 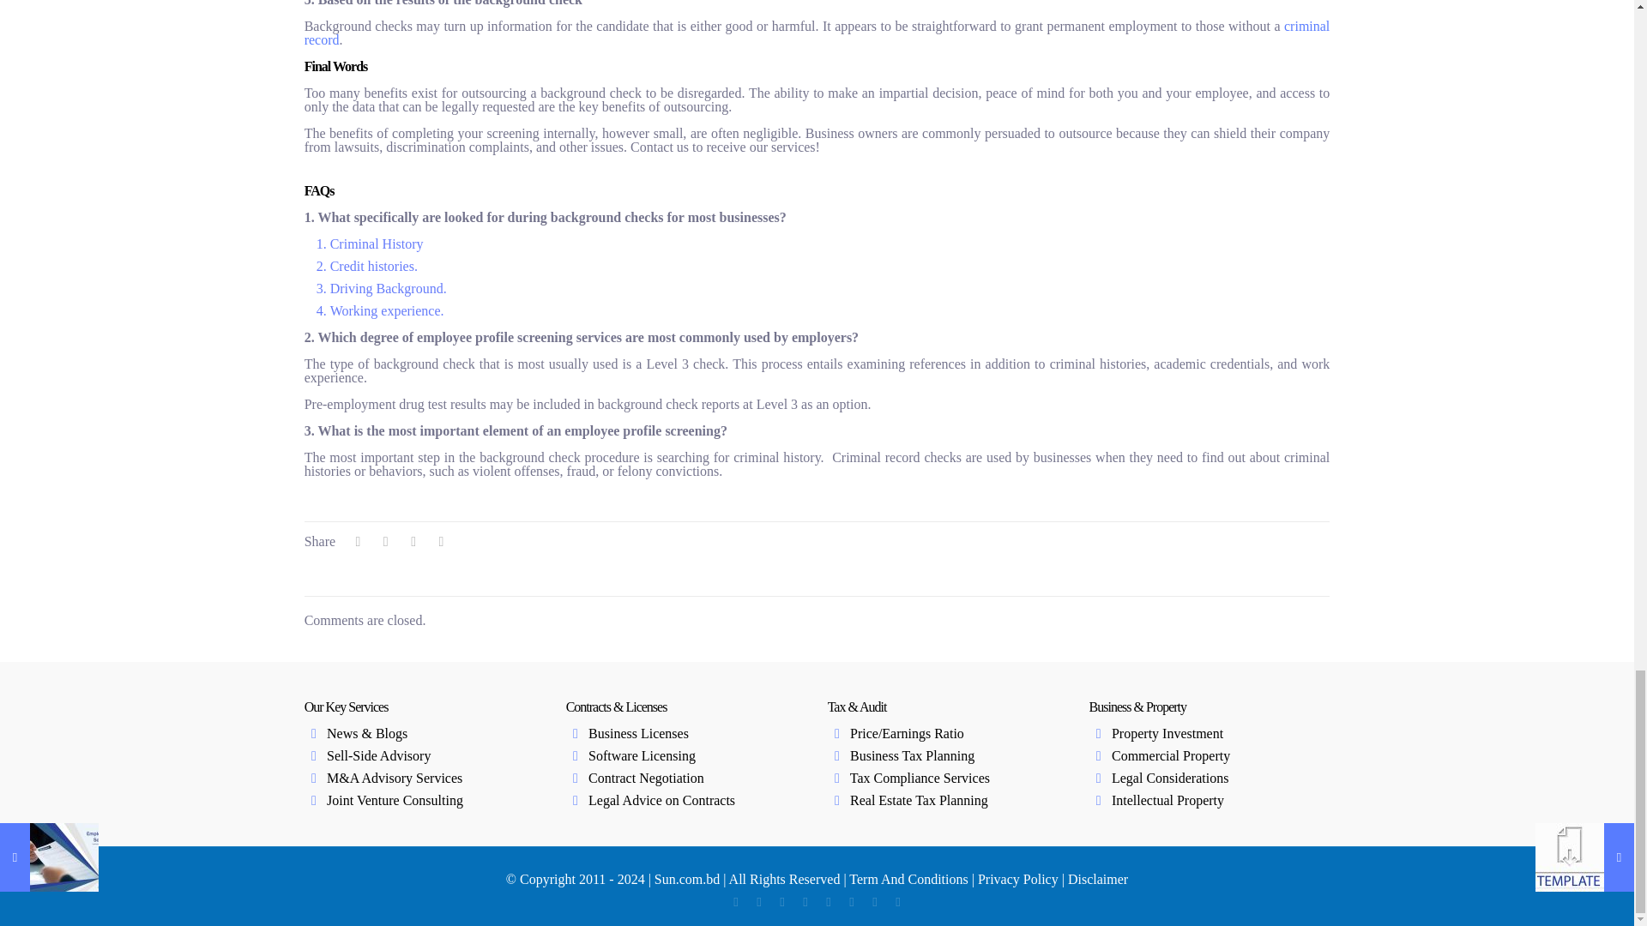 I want to click on Pinterest, so click(x=827, y=902).